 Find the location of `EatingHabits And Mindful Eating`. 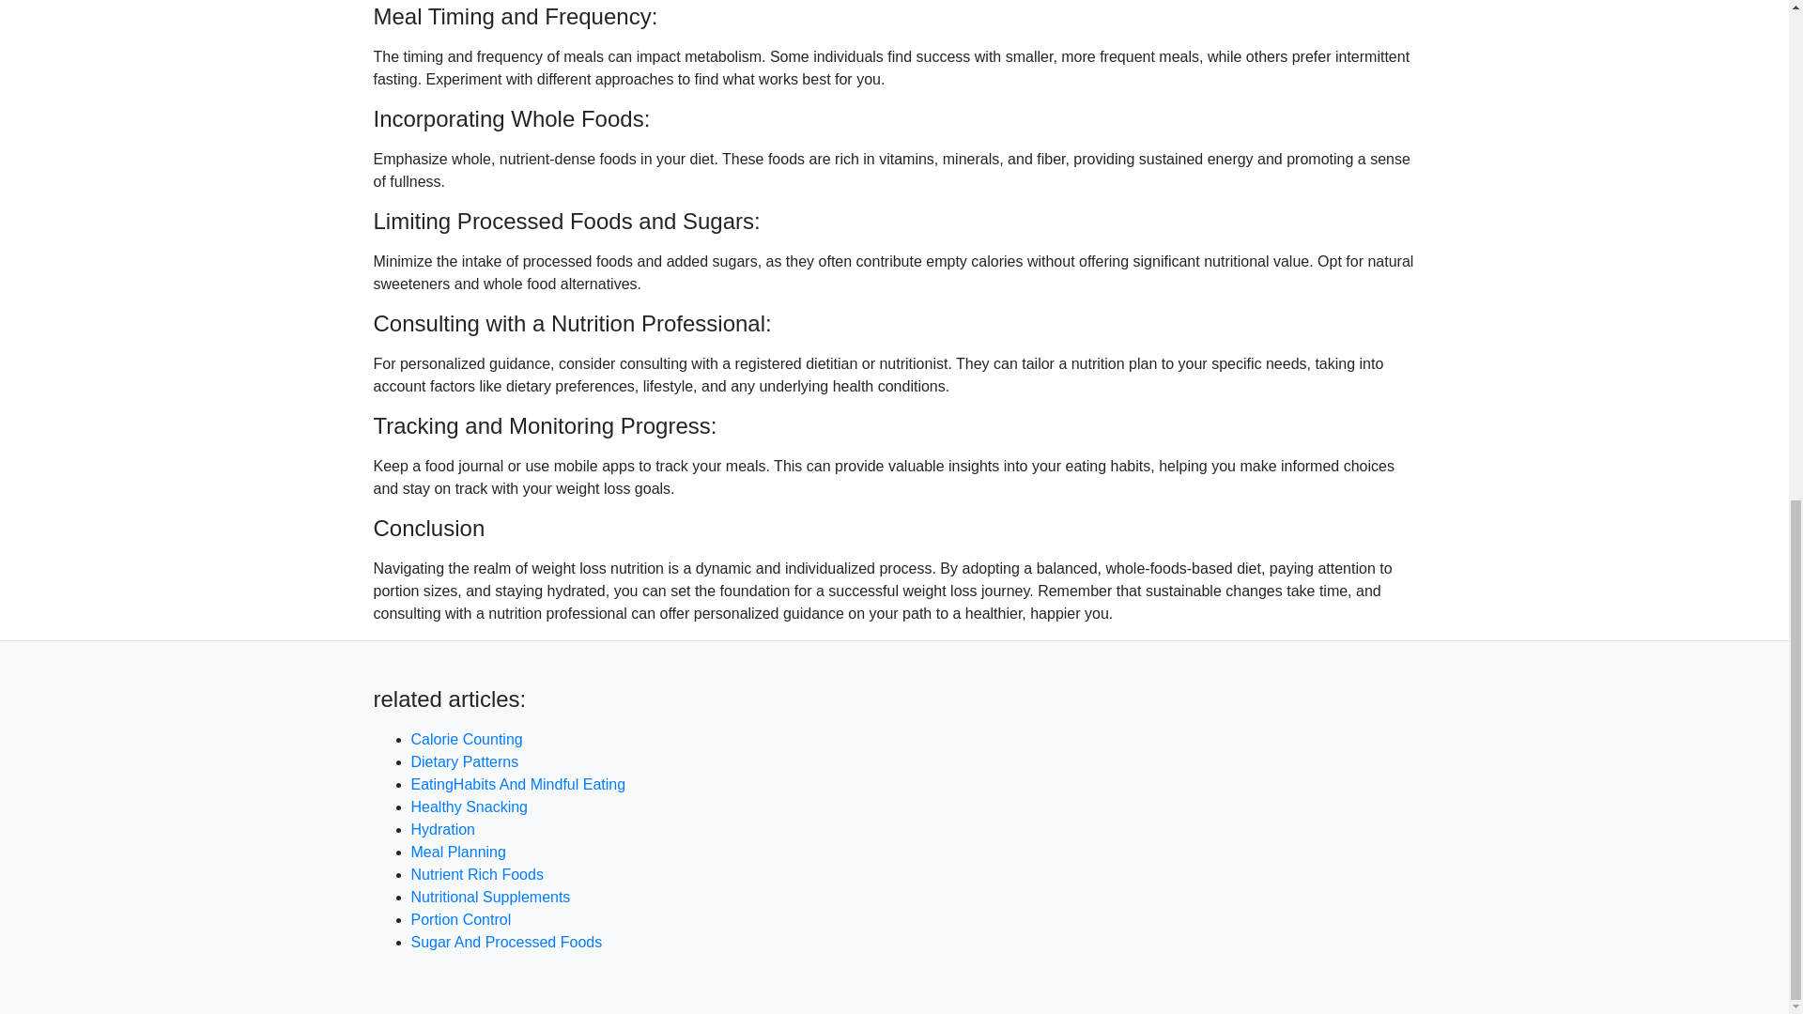

EatingHabits And Mindful Eating is located at coordinates (518, 784).